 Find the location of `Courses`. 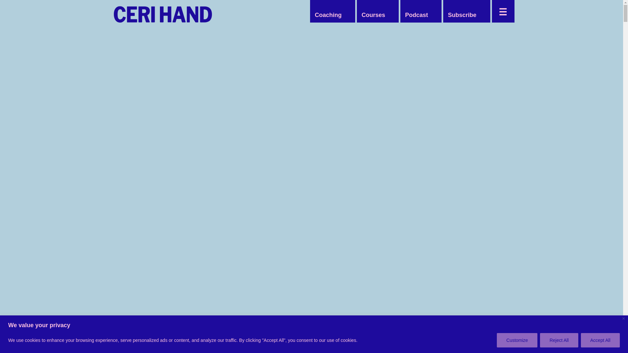

Courses is located at coordinates (373, 15).